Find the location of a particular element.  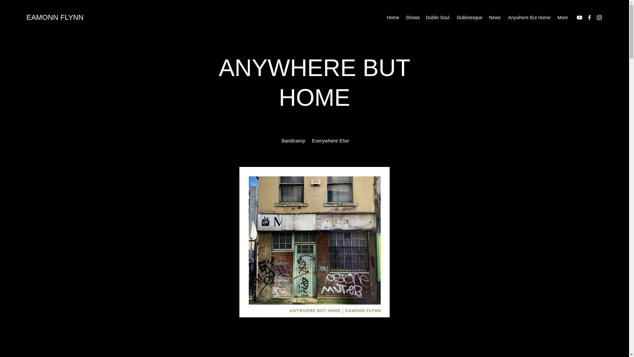

Dublinesque is located at coordinates (469, 17).